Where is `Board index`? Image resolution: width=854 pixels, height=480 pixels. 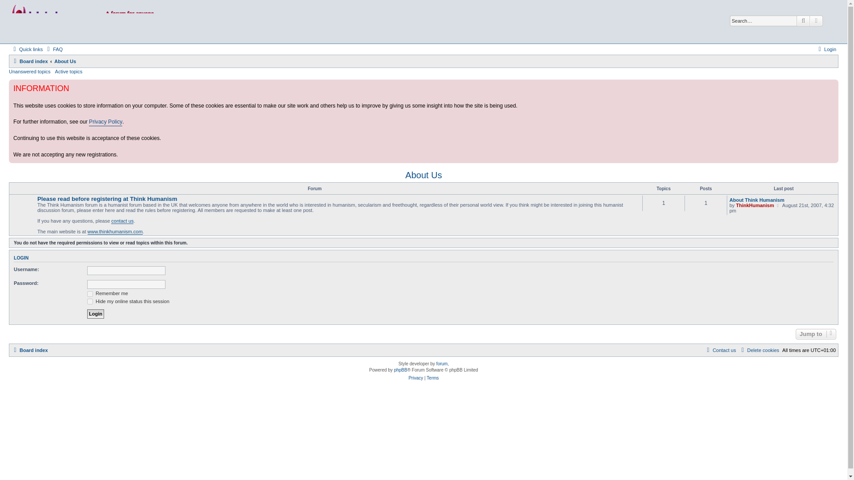 Board index is located at coordinates (29, 61).